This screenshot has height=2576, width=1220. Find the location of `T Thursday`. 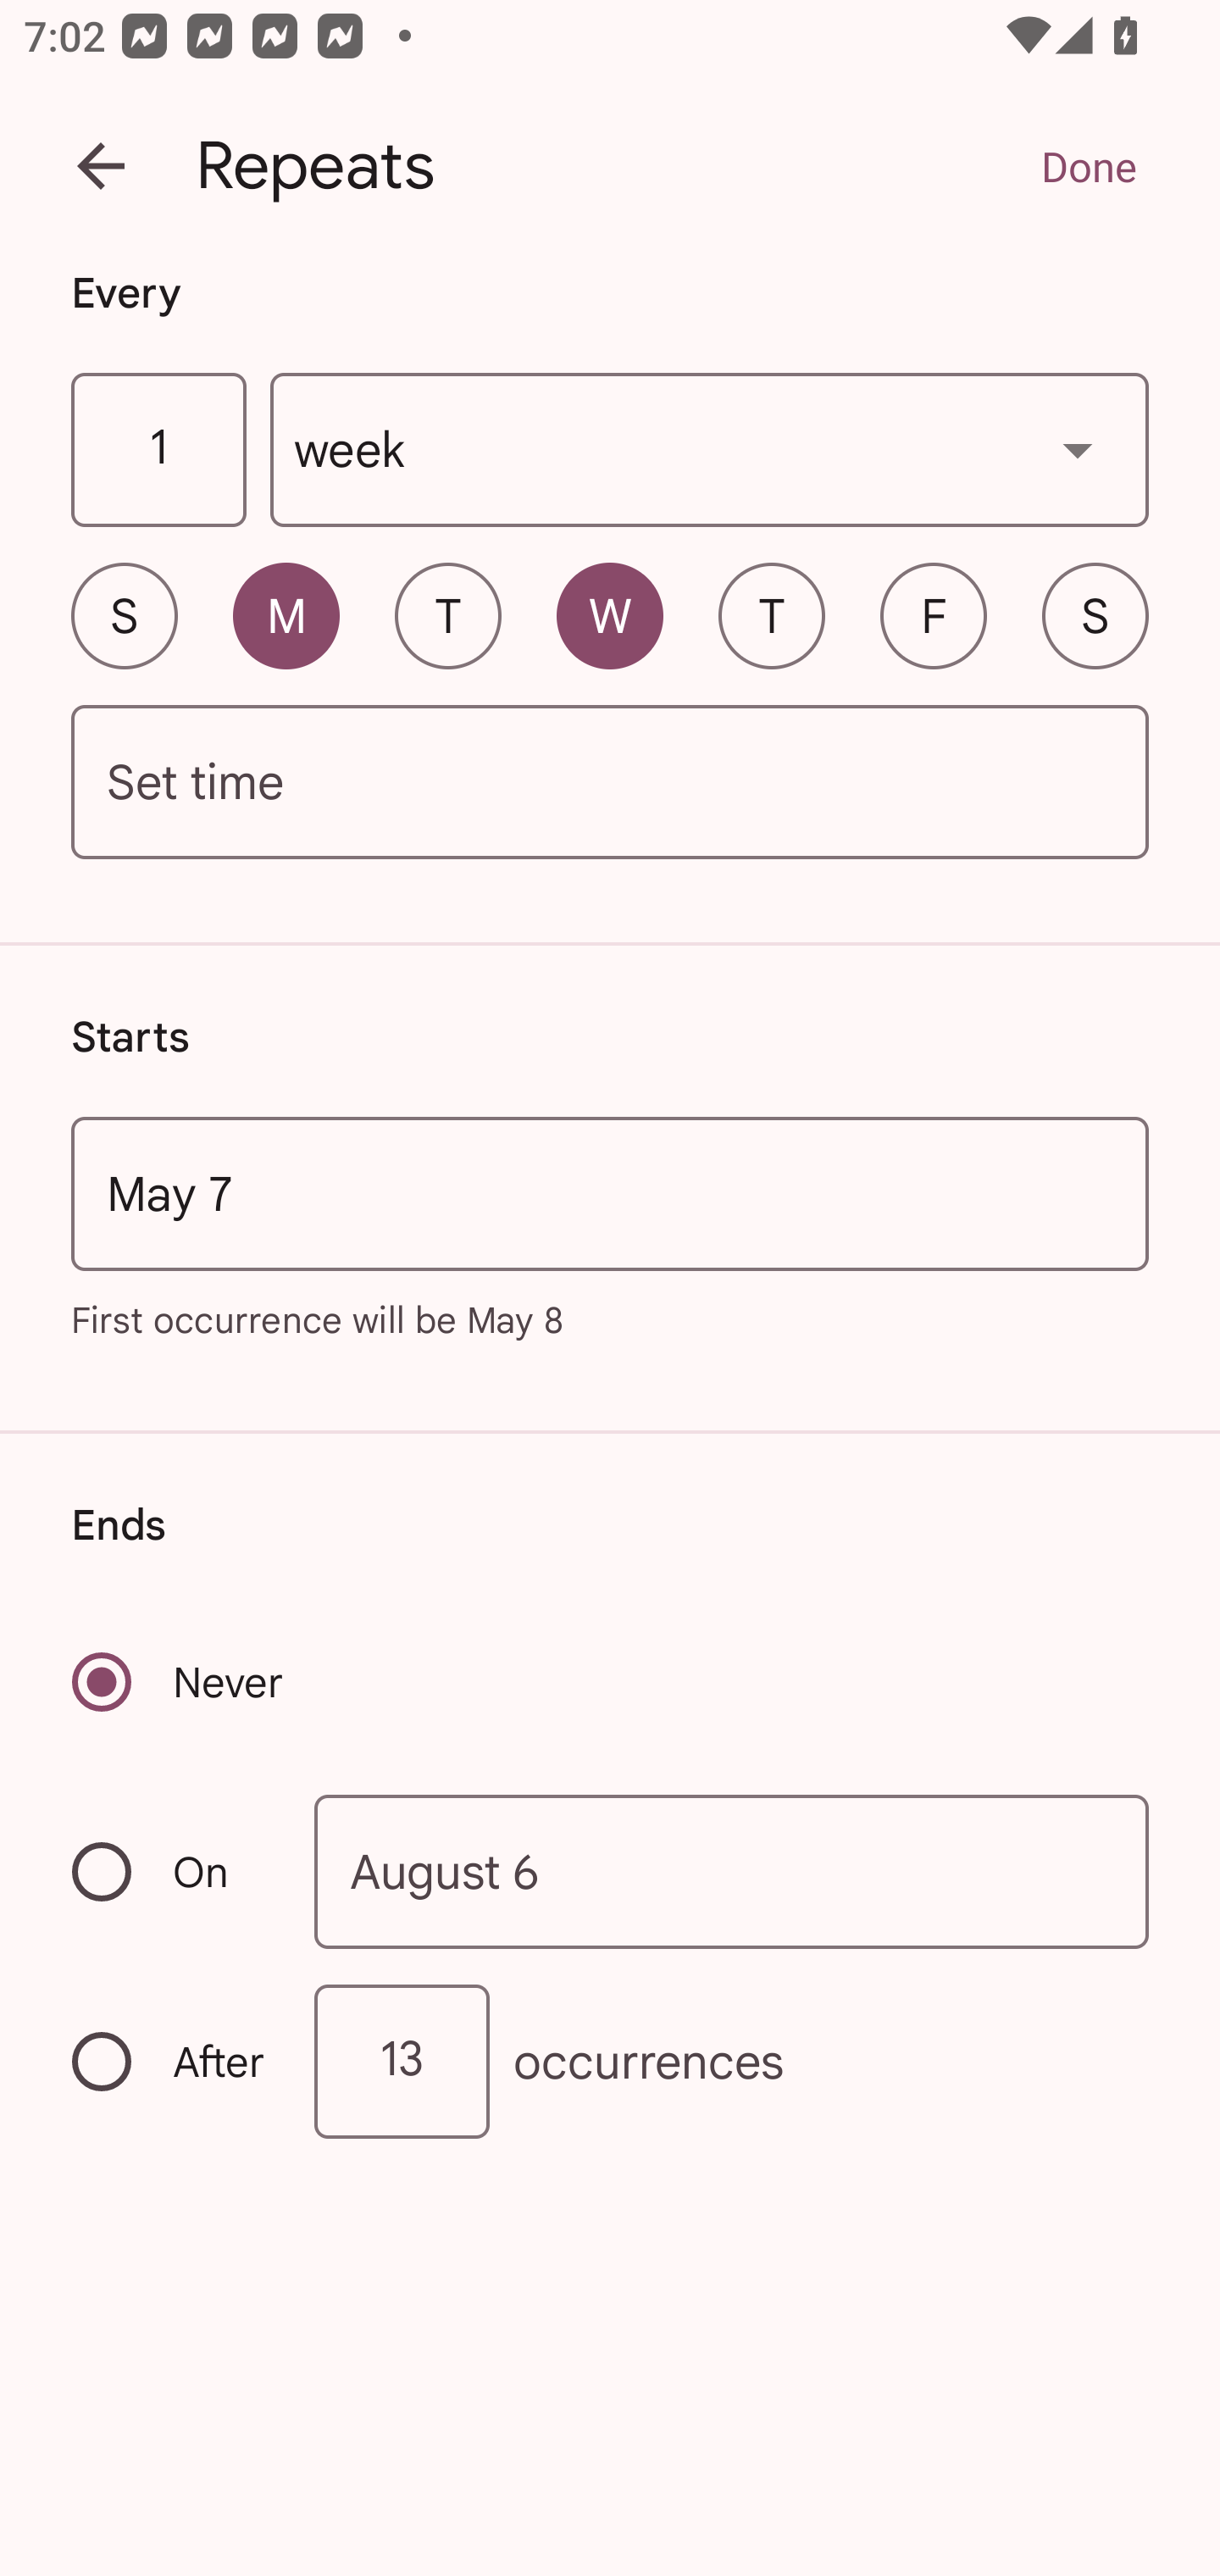

T Thursday is located at coordinates (771, 615).